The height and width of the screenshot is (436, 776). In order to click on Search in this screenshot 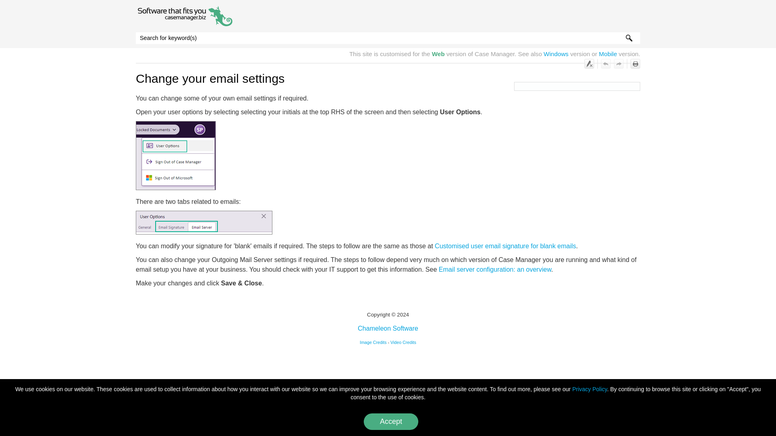, I will do `click(629, 38)`.